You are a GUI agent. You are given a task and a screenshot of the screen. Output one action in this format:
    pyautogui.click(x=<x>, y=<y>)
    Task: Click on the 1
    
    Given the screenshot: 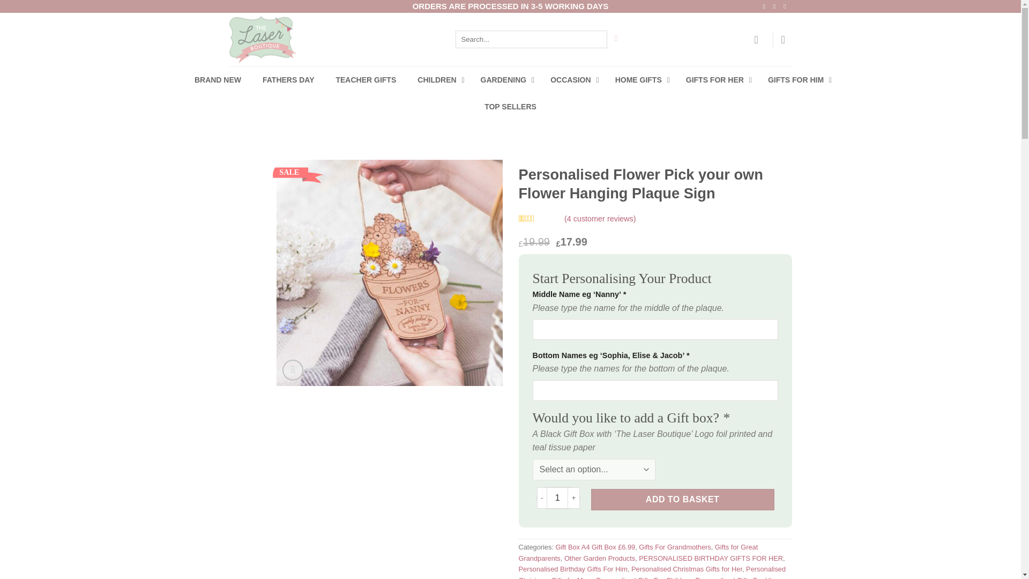 What is the action you would take?
    pyautogui.click(x=557, y=498)
    